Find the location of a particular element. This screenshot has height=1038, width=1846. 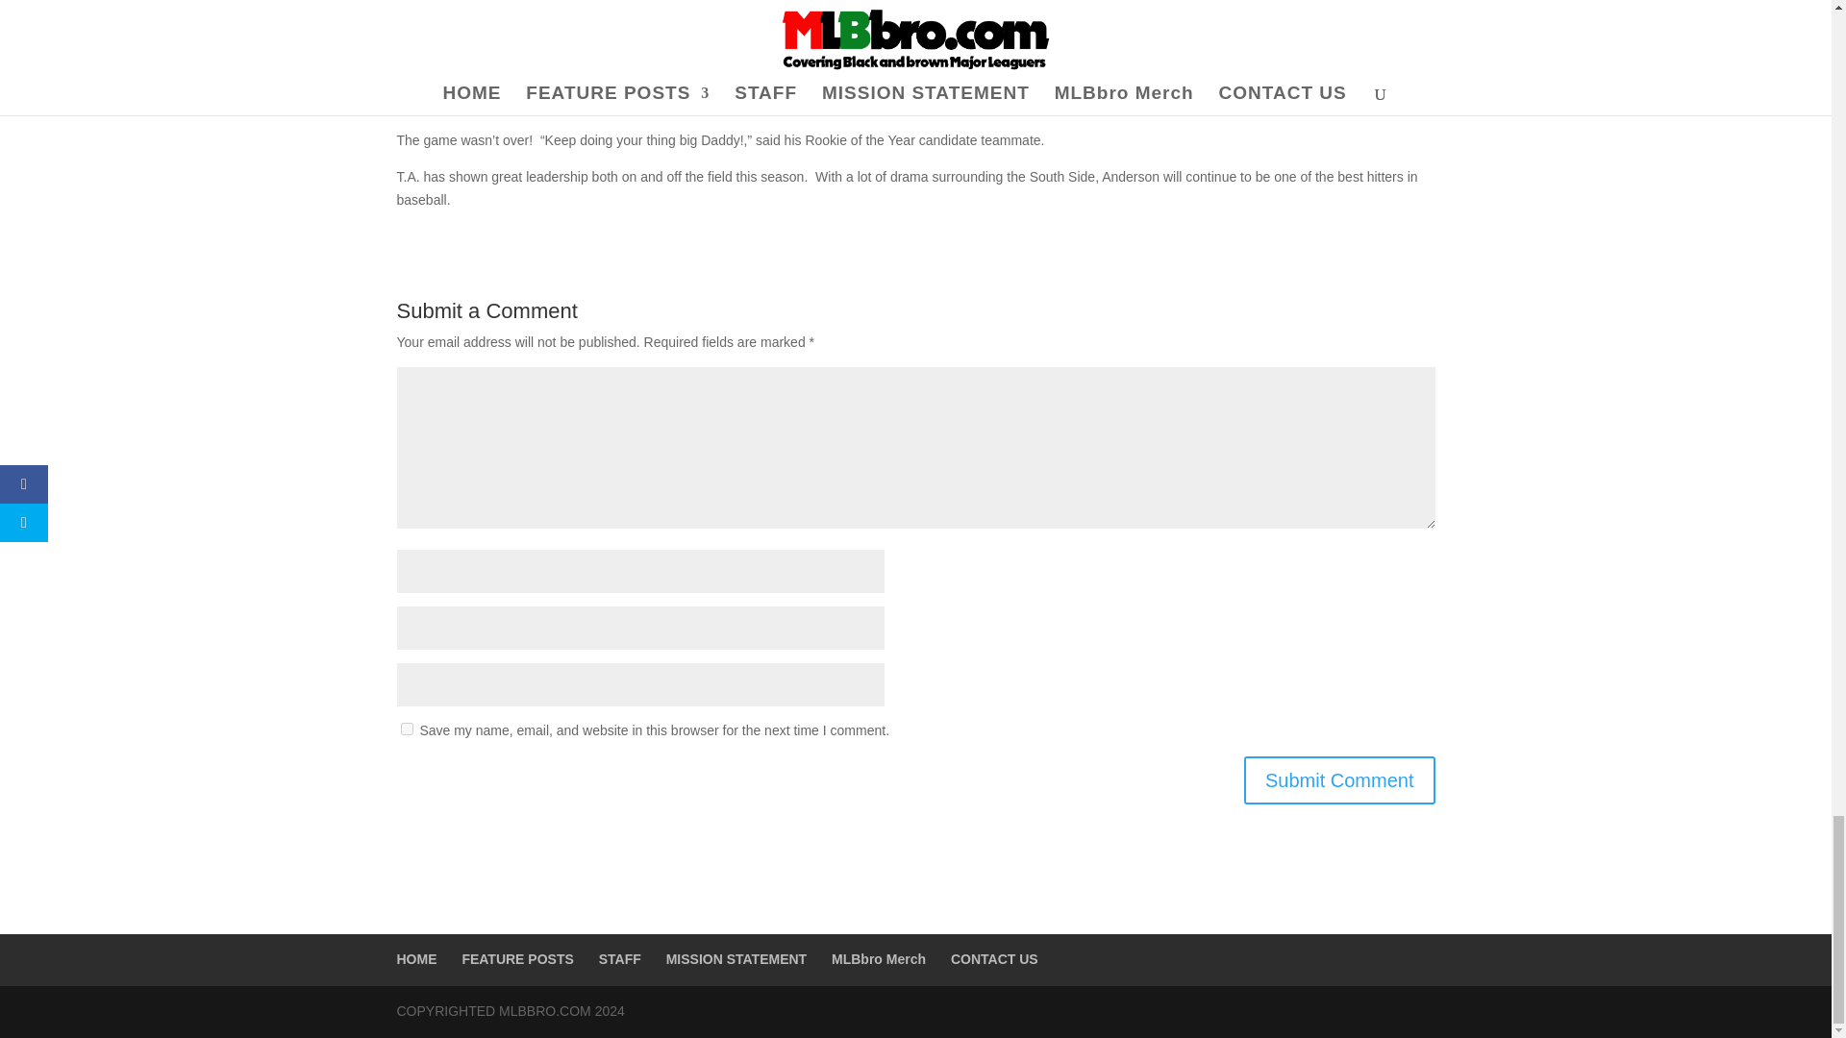

MISSION STATEMENT is located at coordinates (736, 959).